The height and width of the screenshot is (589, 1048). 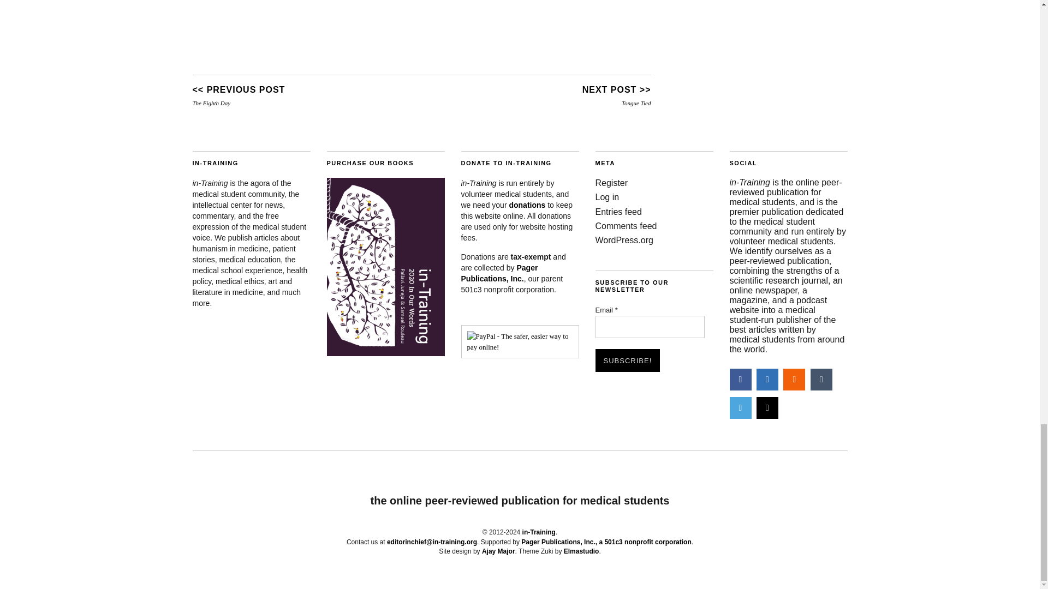 I want to click on Email, so click(x=650, y=327).